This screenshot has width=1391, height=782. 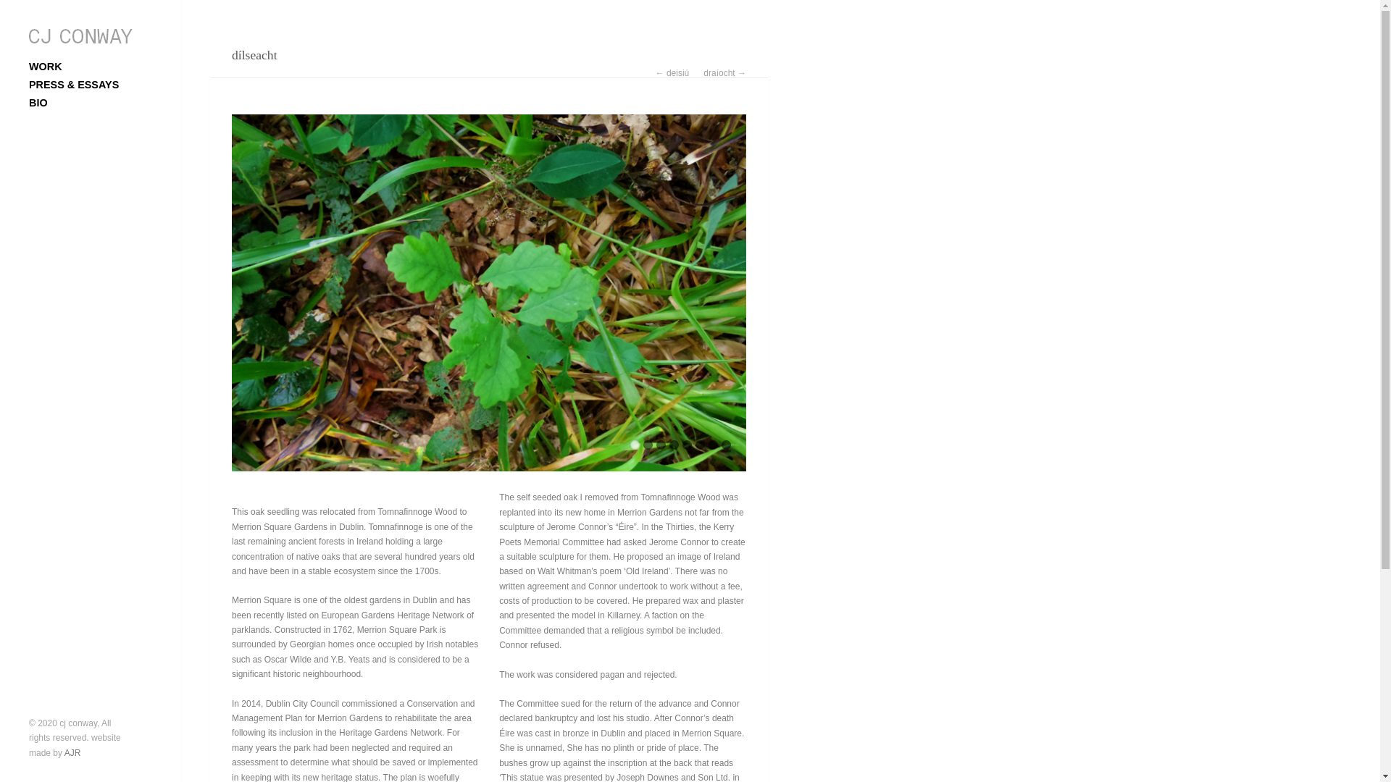 What do you see at coordinates (93, 103) in the screenshot?
I see `BIO` at bounding box center [93, 103].